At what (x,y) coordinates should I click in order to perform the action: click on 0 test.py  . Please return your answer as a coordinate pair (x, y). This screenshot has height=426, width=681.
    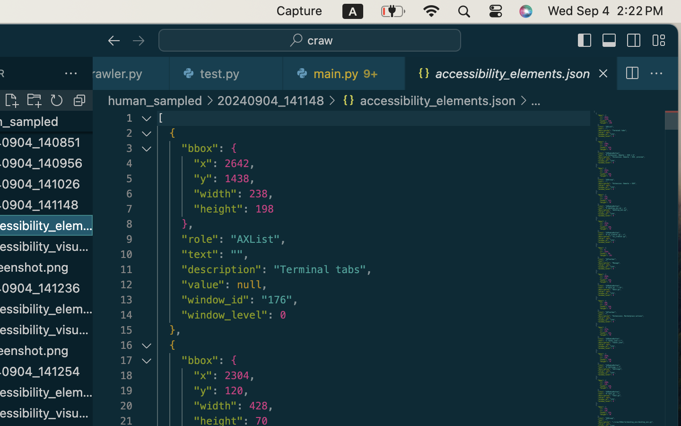
    Looking at the image, I should click on (227, 73).